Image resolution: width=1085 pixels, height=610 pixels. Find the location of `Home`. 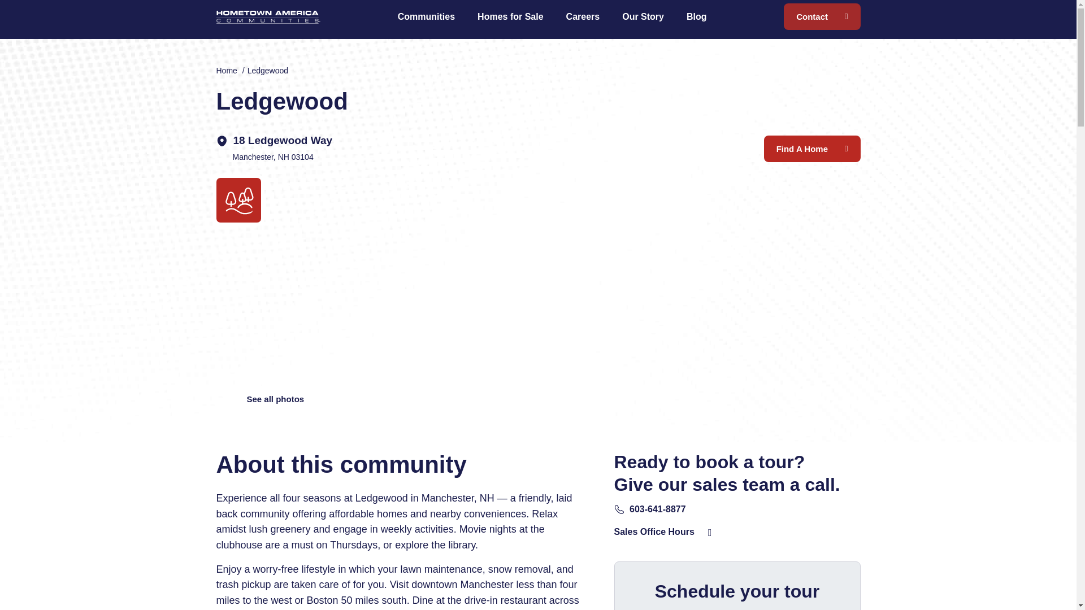

Home is located at coordinates (226, 70).